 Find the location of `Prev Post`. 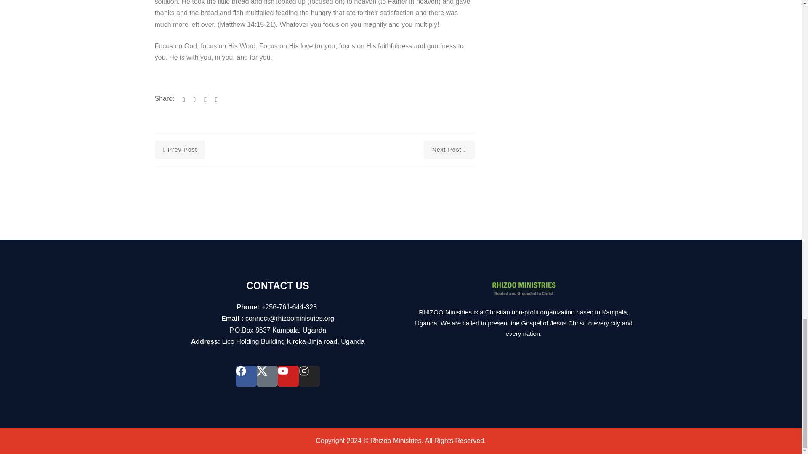

Prev Post is located at coordinates (180, 150).